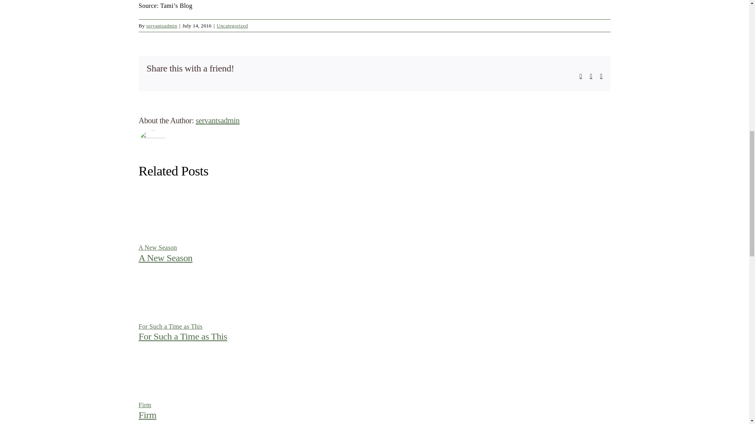 The height and width of the screenshot is (424, 755). What do you see at coordinates (601, 76) in the screenshot?
I see `Email` at bounding box center [601, 76].